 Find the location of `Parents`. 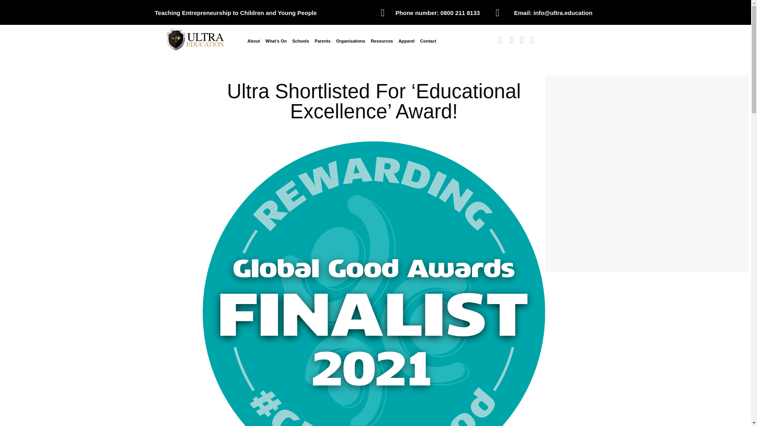

Parents is located at coordinates (323, 41).